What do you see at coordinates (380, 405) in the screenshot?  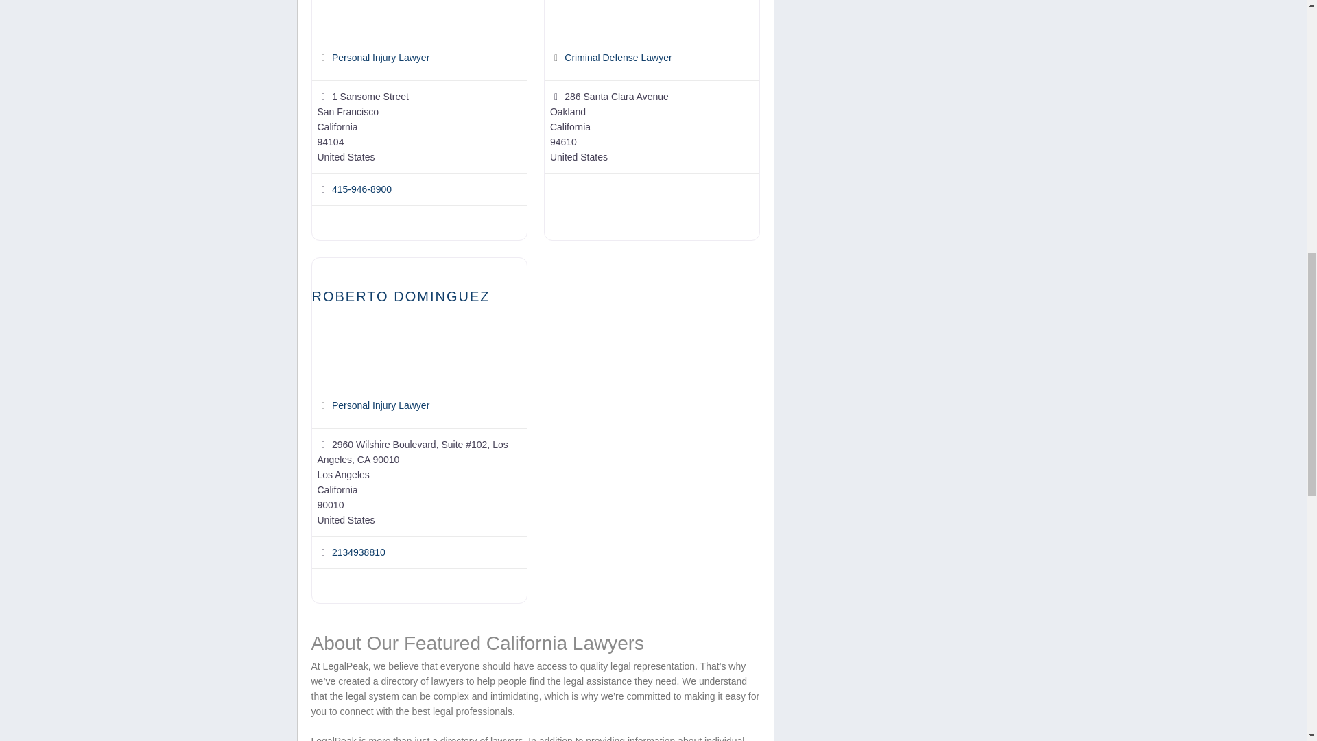 I see `Personal Injury Lawyer` at bounding box center [380, 405].